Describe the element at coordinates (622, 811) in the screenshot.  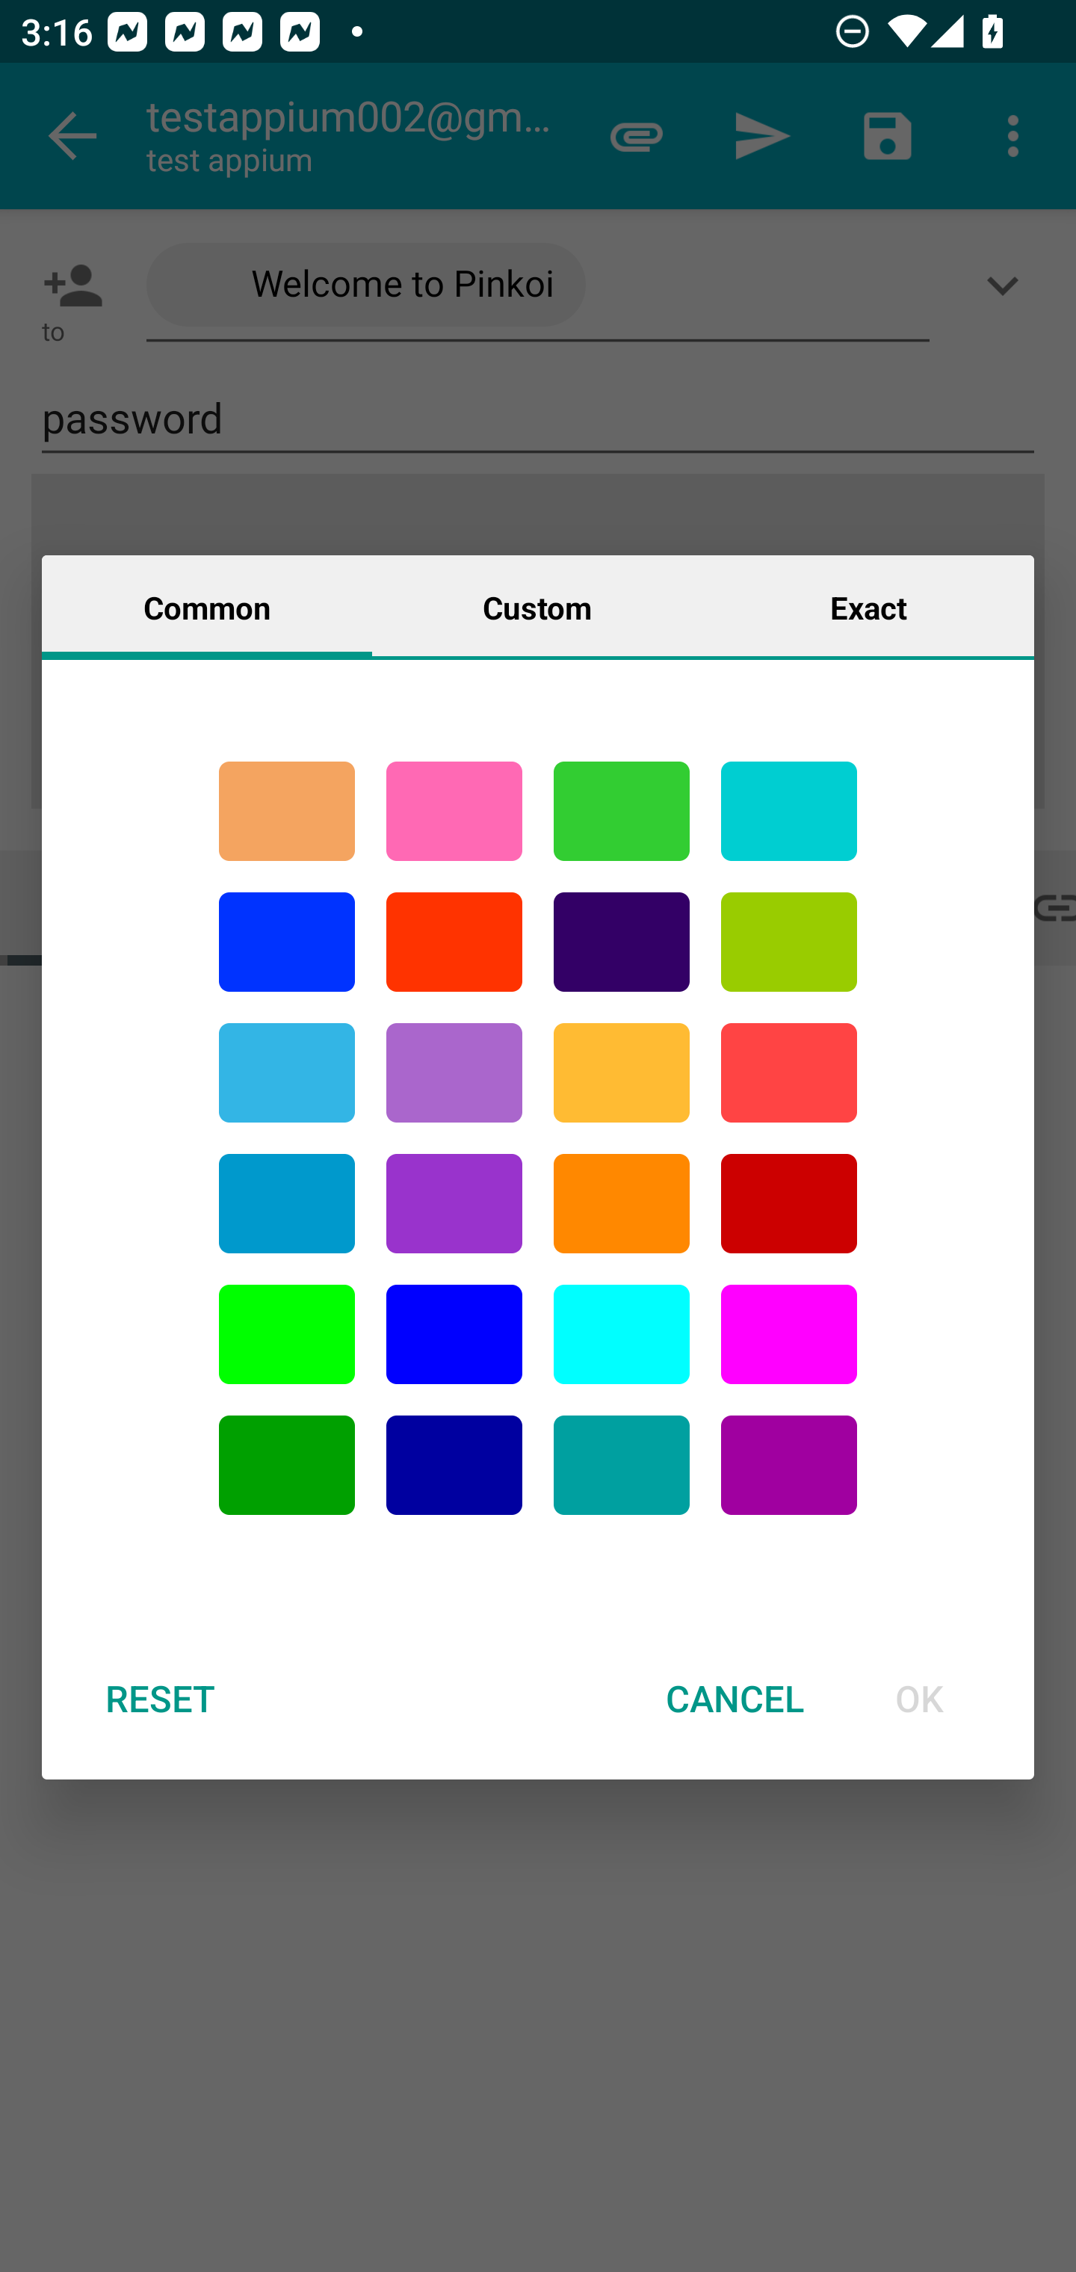
I see `Green` at that location.